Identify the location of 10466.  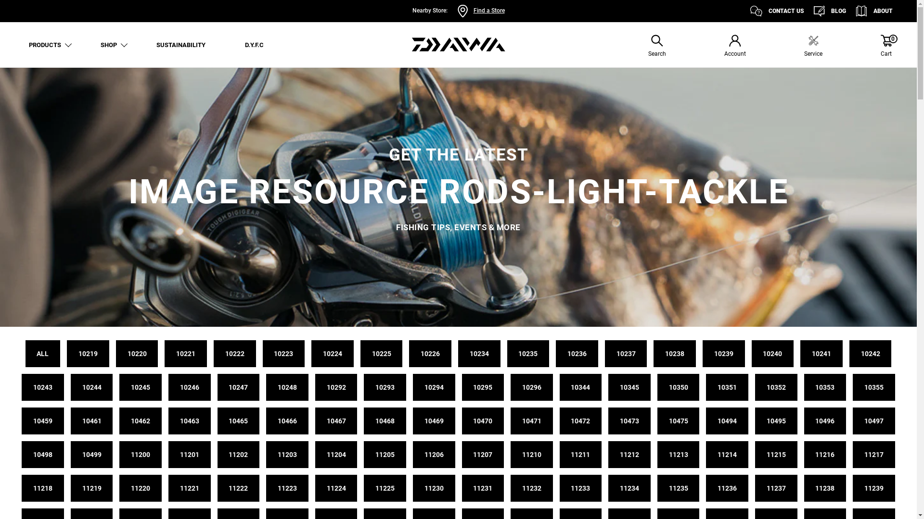
(287, 421).